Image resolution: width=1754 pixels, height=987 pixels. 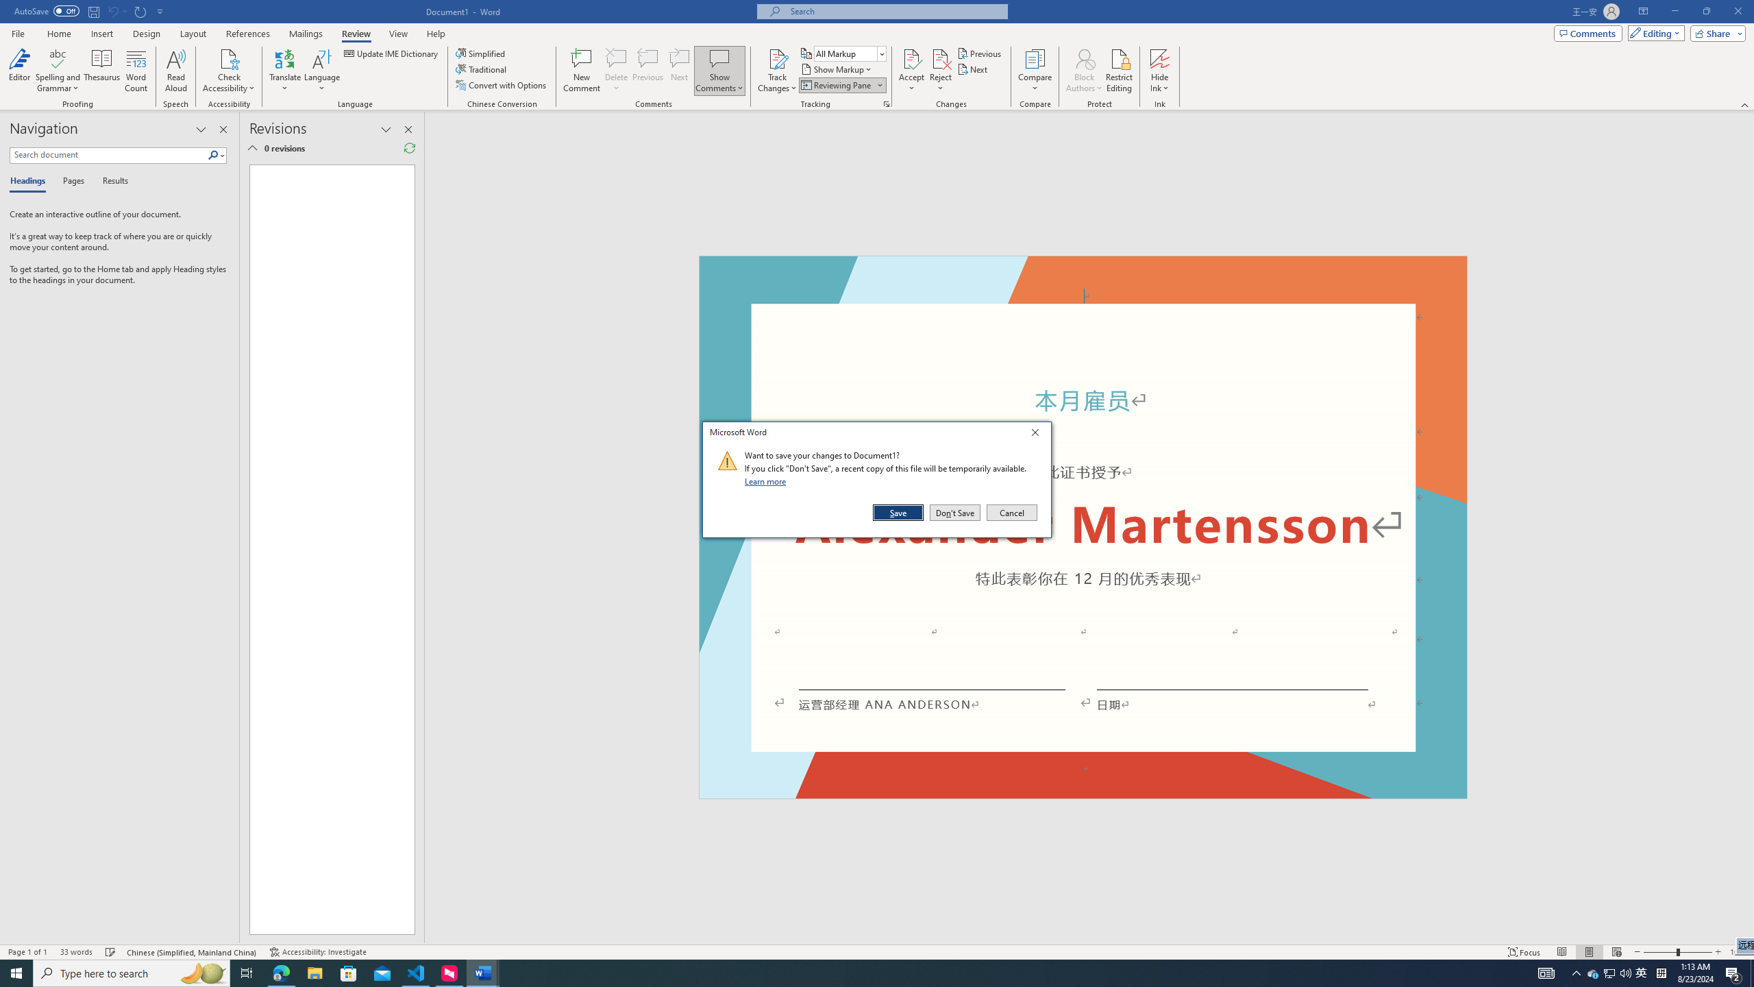 I want to click on Convert with Options..., so click(x=502, y=85).